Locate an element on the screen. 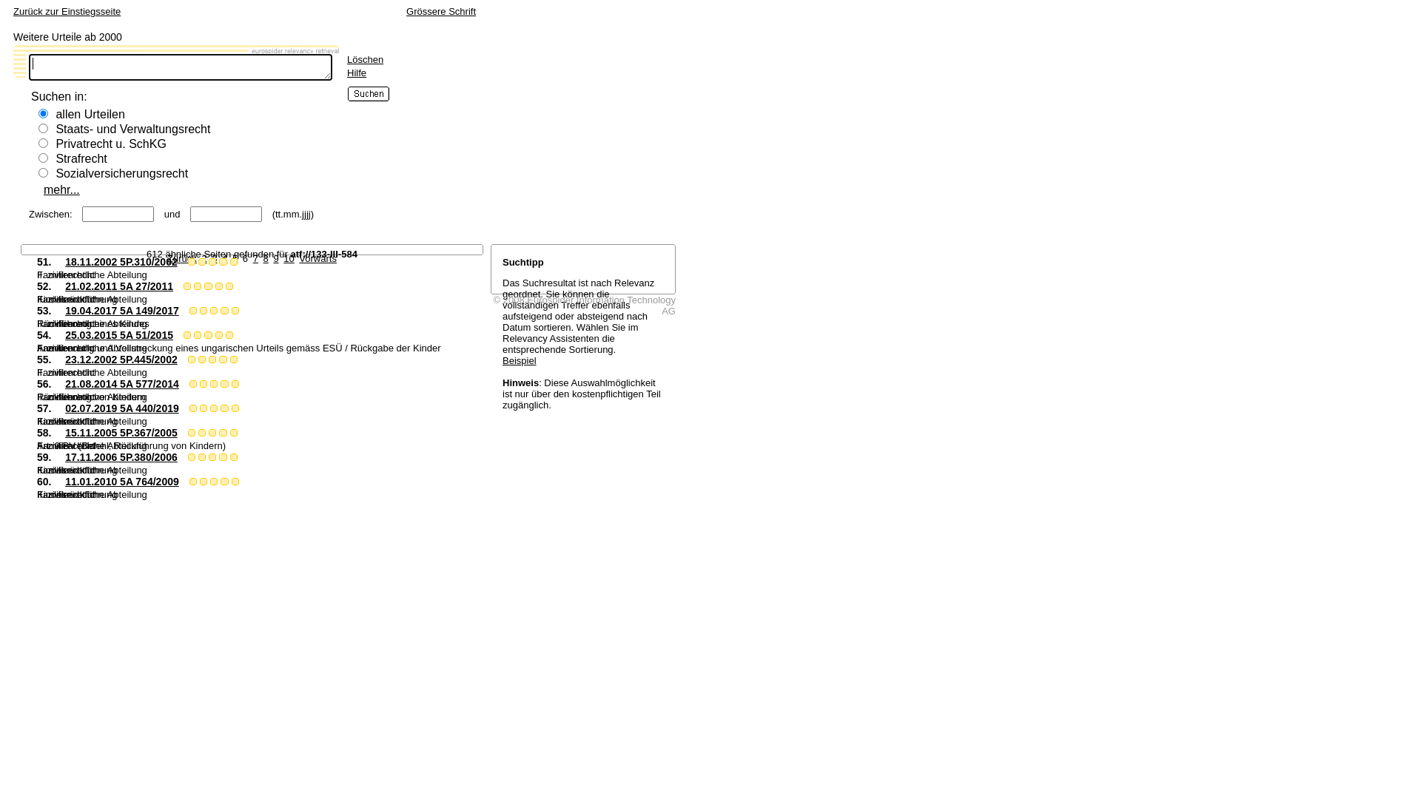 The height and width of the screenshot is (799, 1421). Relevanz 93% is located at coordinates (223, 360).